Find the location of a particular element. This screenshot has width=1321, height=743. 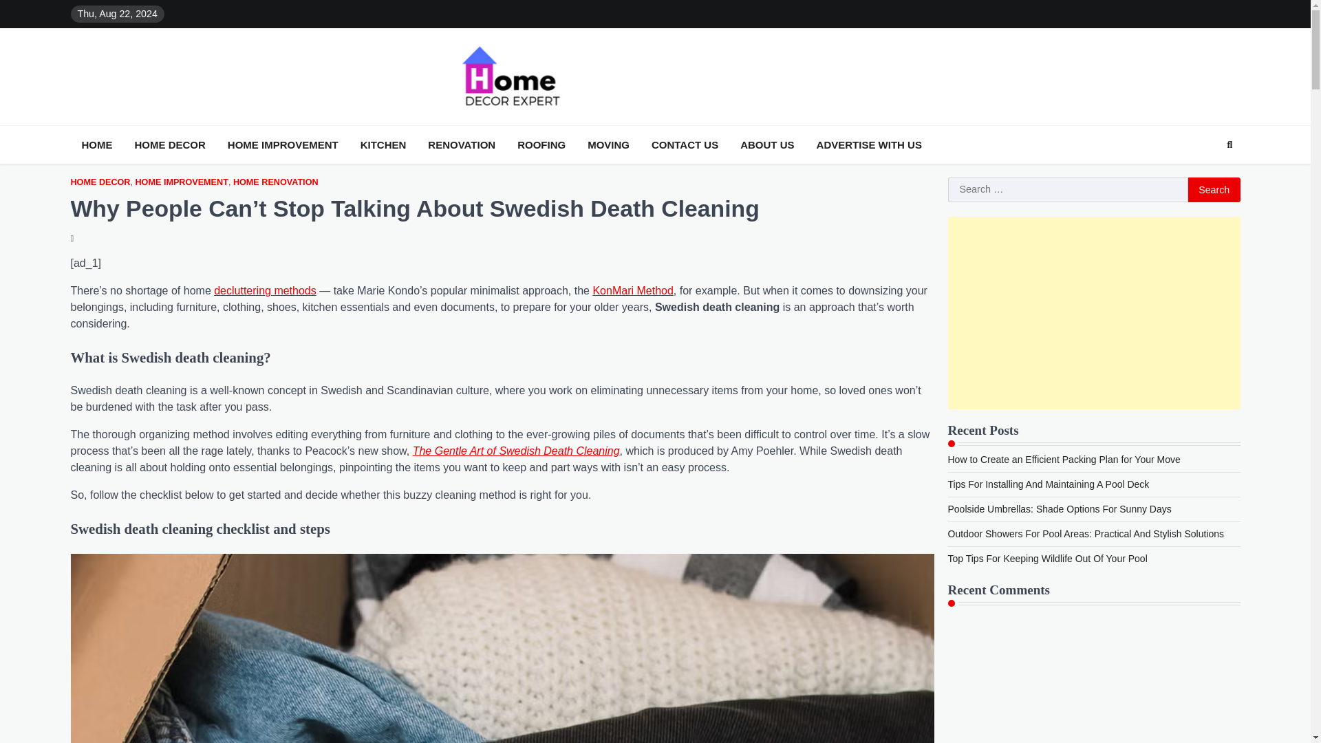

HOME DECOR is located at coordinates (171, 144).